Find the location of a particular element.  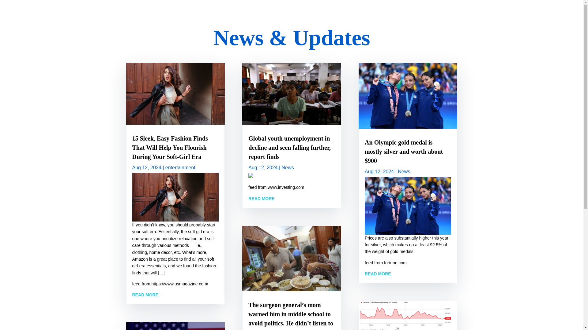

READ MORE is located at coordinates (378, 273).